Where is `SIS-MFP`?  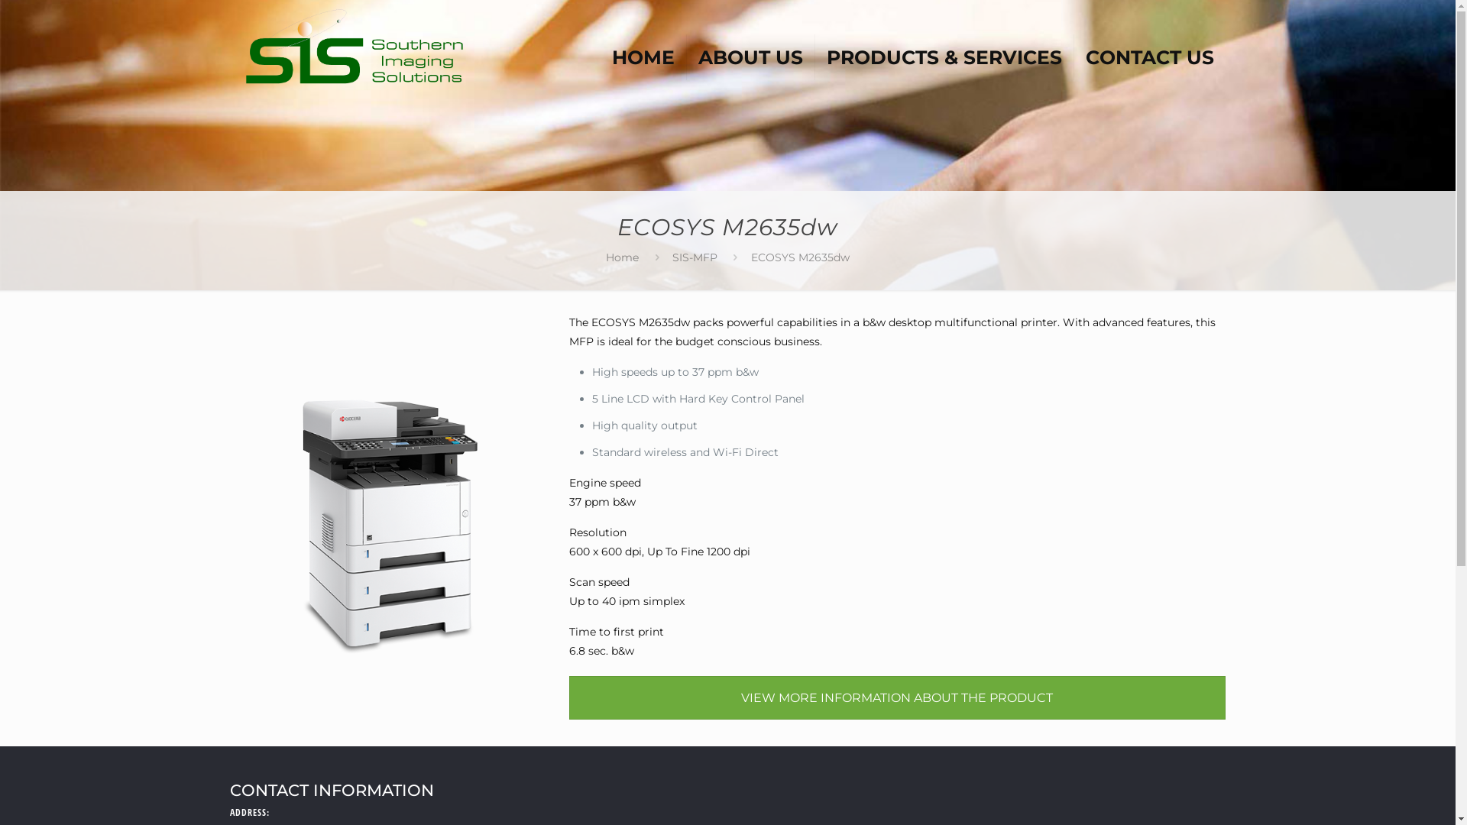
SIS-MFP is located at coordinates (695, 257).